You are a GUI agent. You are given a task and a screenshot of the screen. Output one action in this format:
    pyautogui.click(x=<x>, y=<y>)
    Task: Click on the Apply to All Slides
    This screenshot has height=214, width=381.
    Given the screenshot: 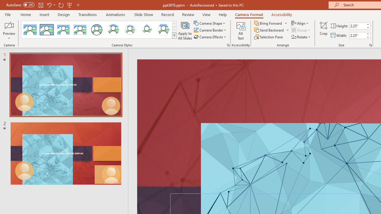 What is the action you would take?
    pyautogui.click(x=185, y=30)
    